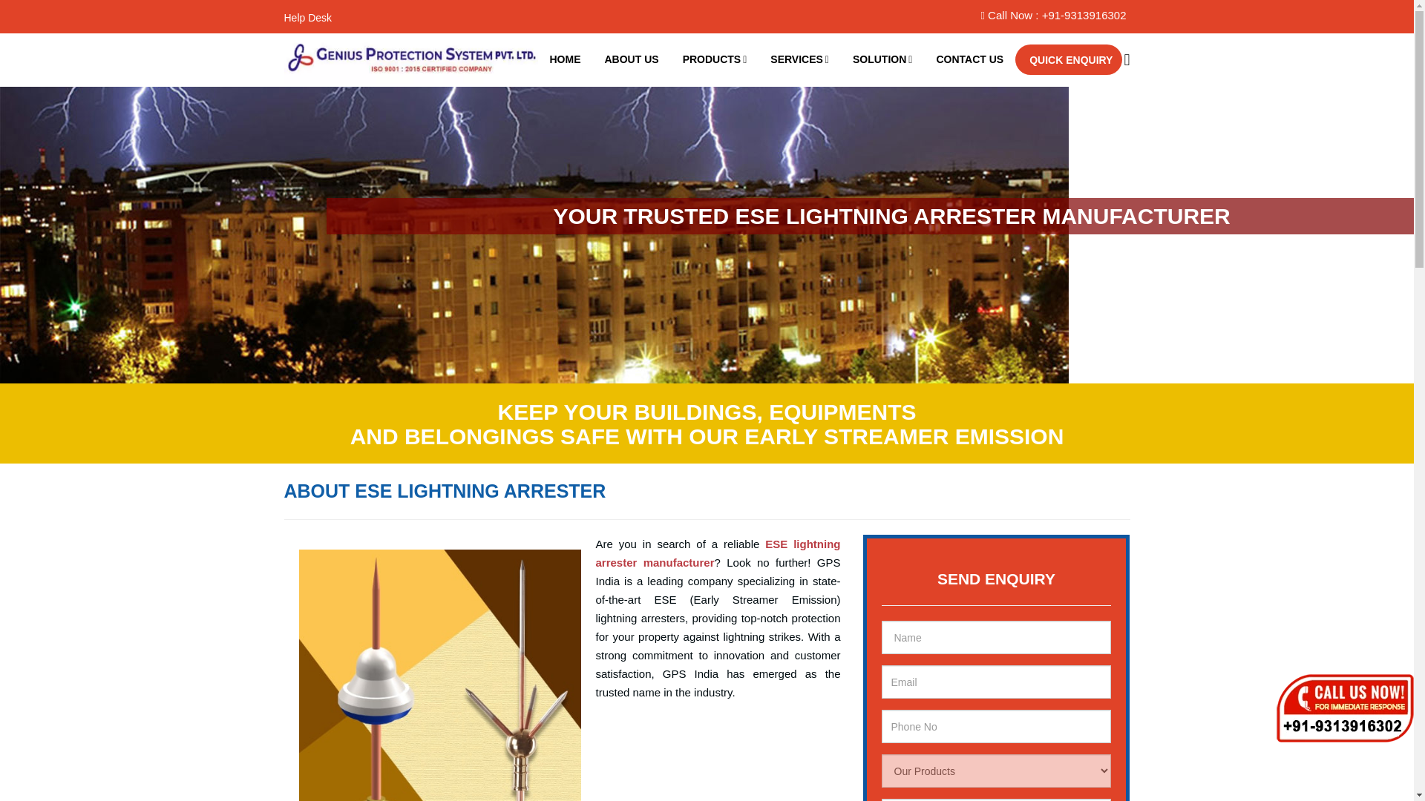 Image resolution: width=1425 pixels, height=801 pixels. Describe the element at coordinates (882, 59) in the screenshot. I see `SOLUTION` at that location.